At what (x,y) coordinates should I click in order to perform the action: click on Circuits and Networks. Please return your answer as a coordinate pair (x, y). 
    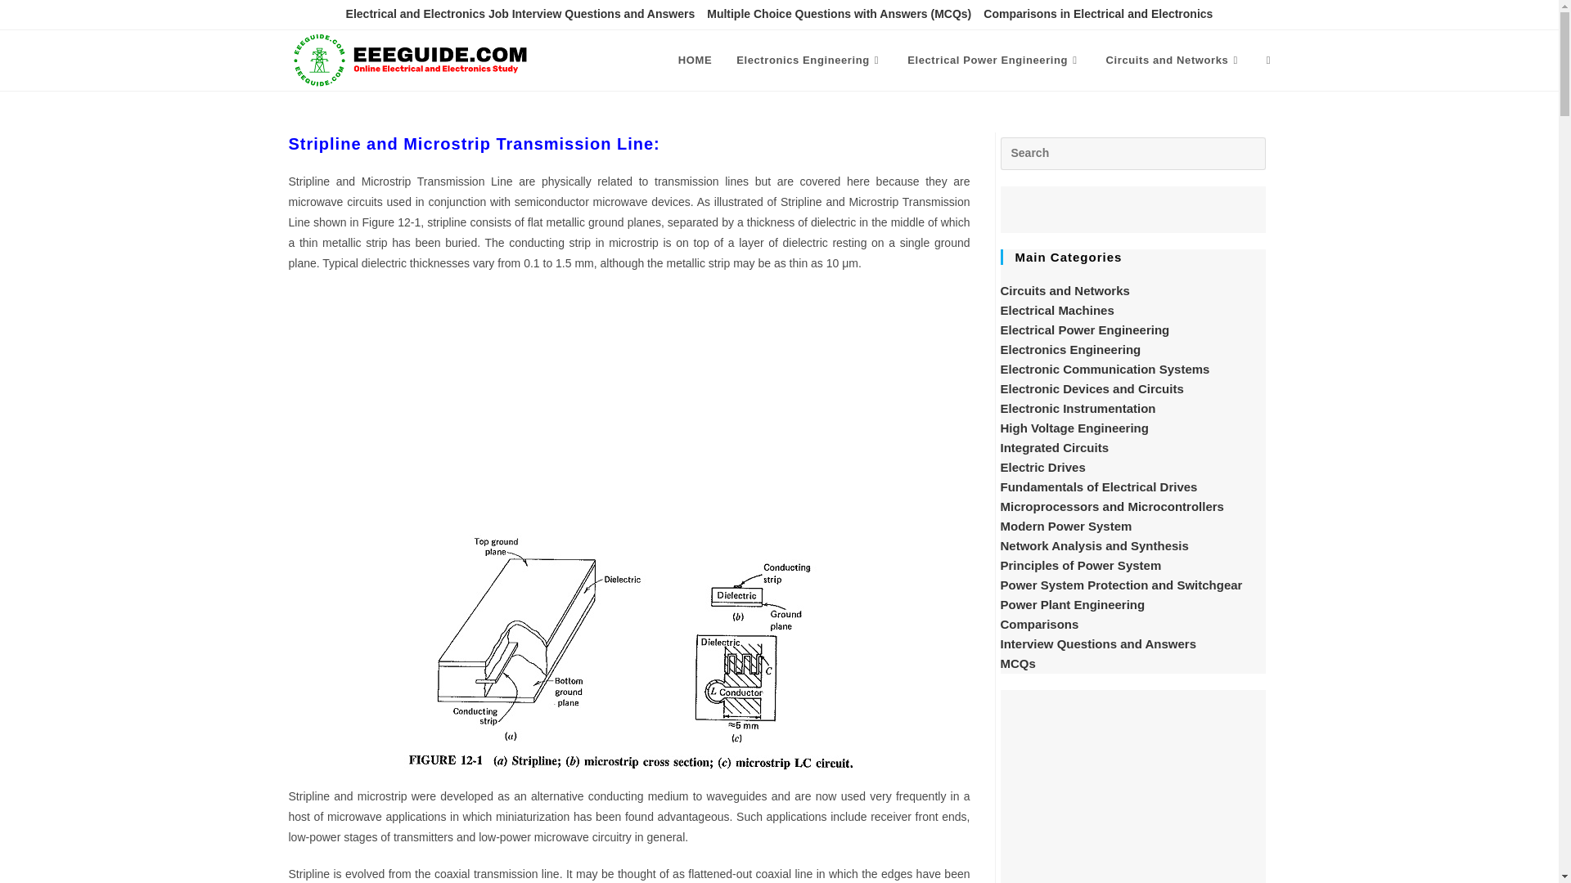
    Looking at the image, I should click on (1173, 61).